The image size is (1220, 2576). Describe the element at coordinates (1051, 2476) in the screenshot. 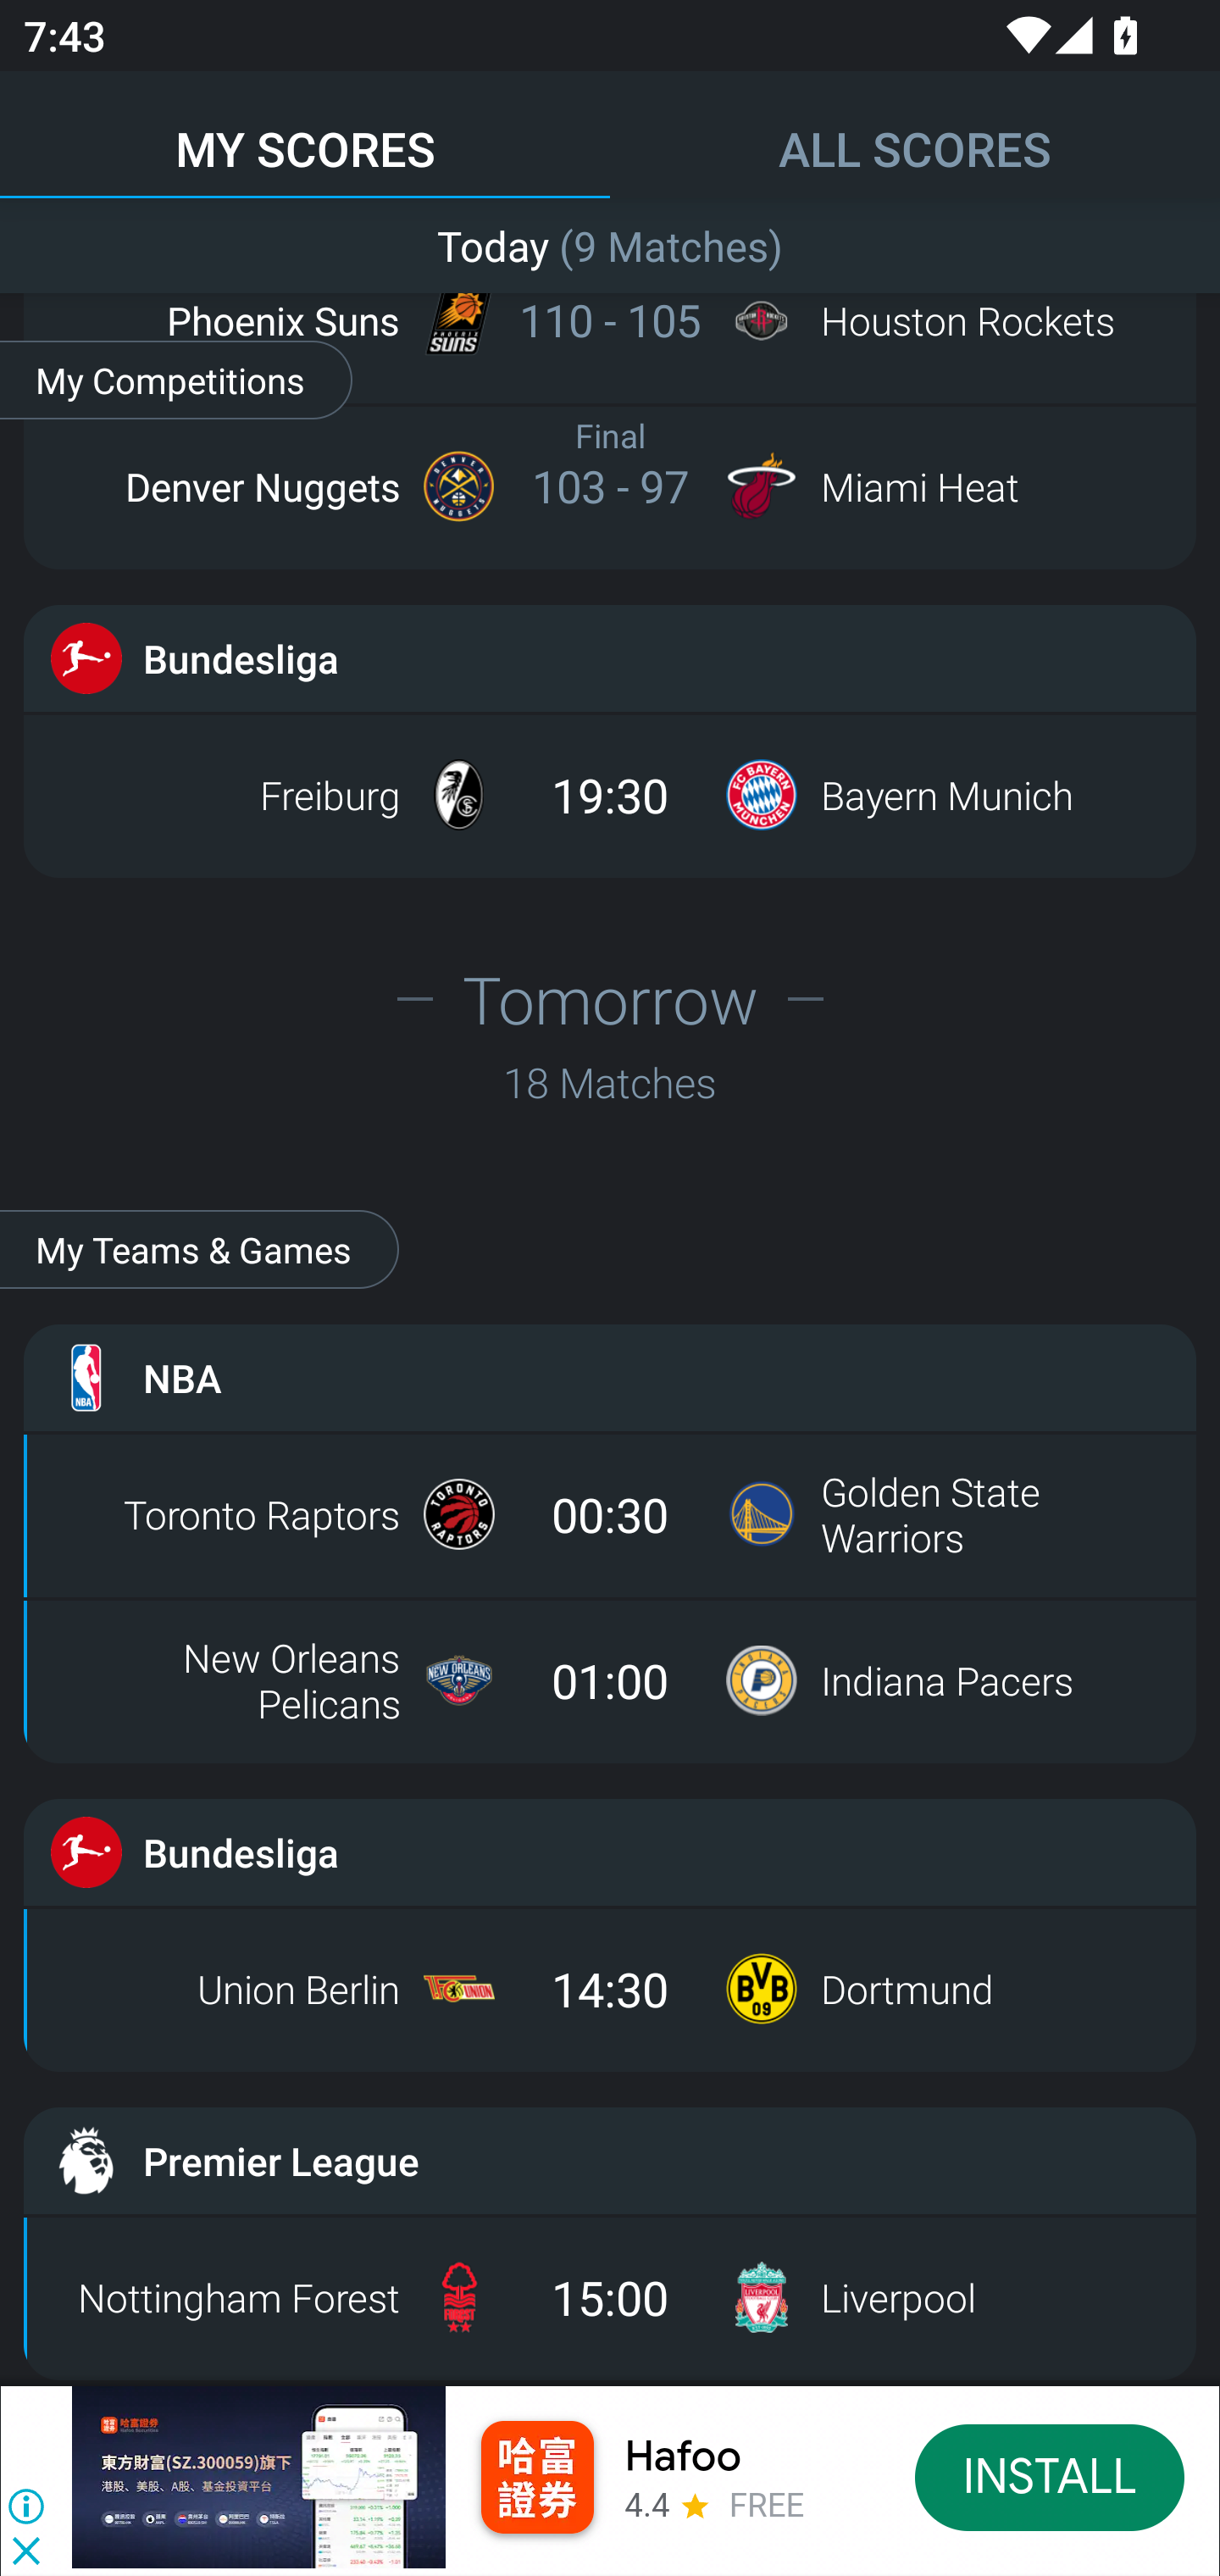

I see `INSTALL` at that location.